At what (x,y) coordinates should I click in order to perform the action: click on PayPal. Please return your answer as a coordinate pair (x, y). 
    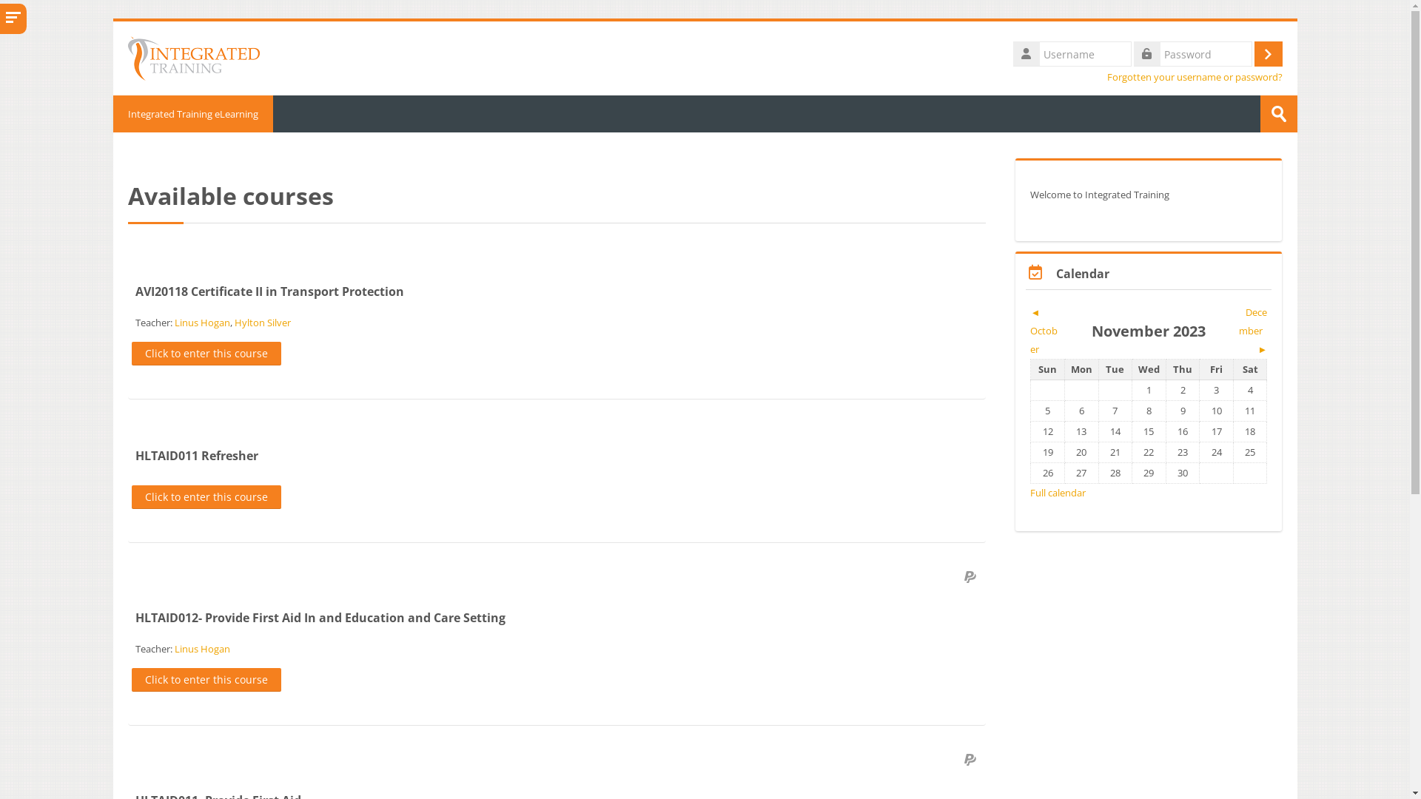
    Looking at the image, I should click on (972, 577).